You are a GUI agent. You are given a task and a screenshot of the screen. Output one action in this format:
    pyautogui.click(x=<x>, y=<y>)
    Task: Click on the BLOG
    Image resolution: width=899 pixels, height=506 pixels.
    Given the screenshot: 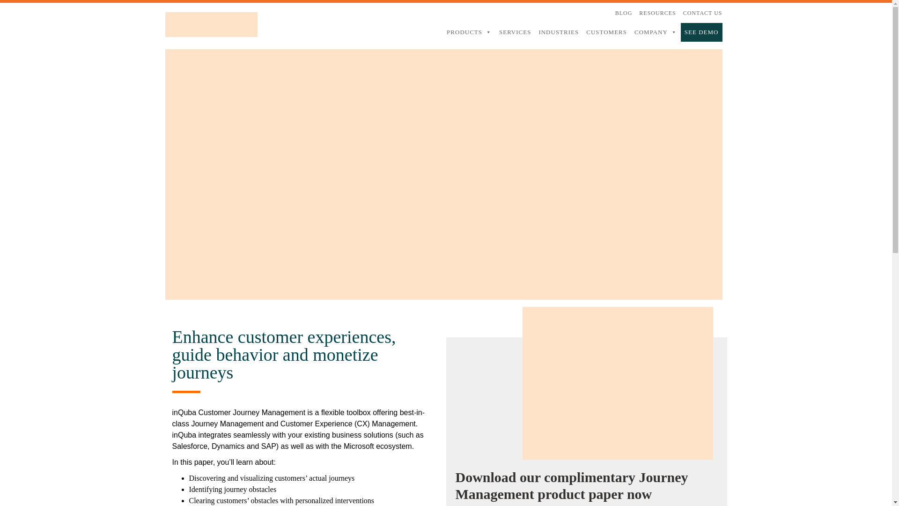 What is the action you would take?
    pyautogui.click(x=624, y=13)
    